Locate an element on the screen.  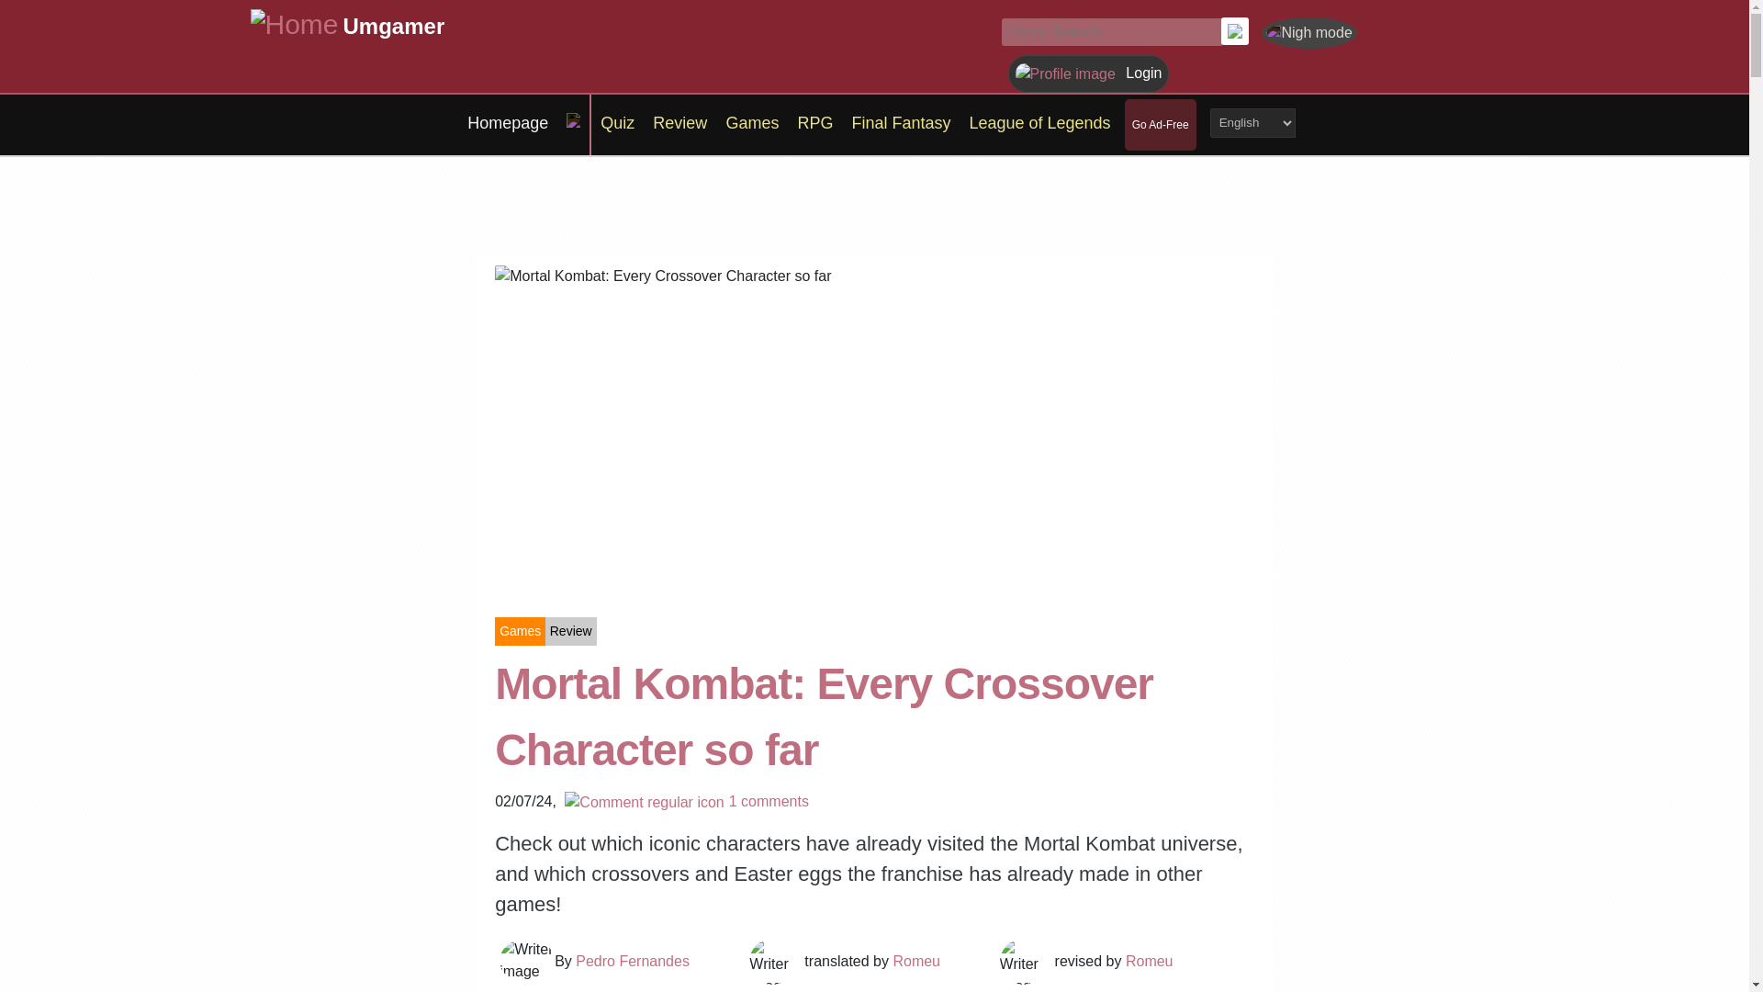
Homepage is located at coordinates (507, 124).